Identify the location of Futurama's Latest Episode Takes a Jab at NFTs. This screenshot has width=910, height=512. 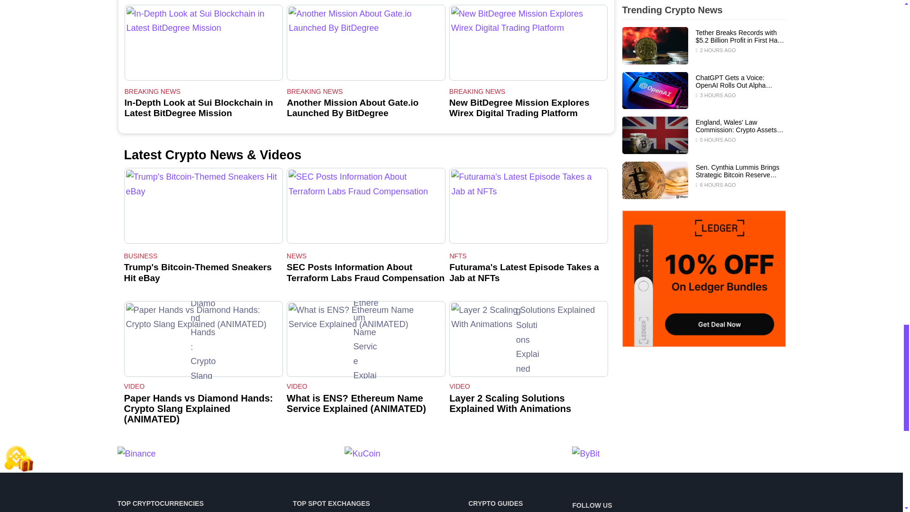
(528, 206).